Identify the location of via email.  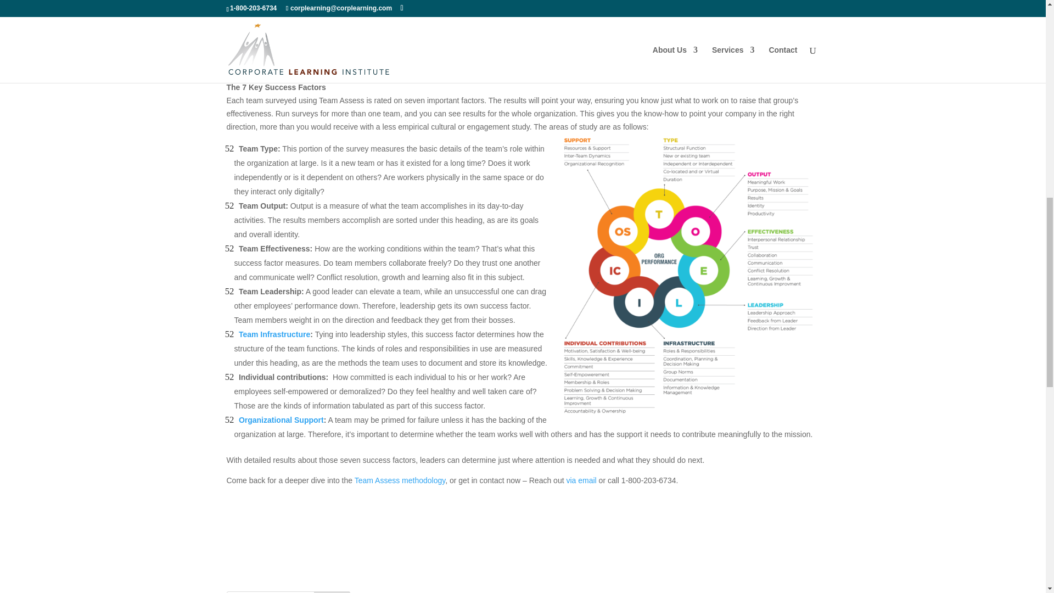
(581, 480).